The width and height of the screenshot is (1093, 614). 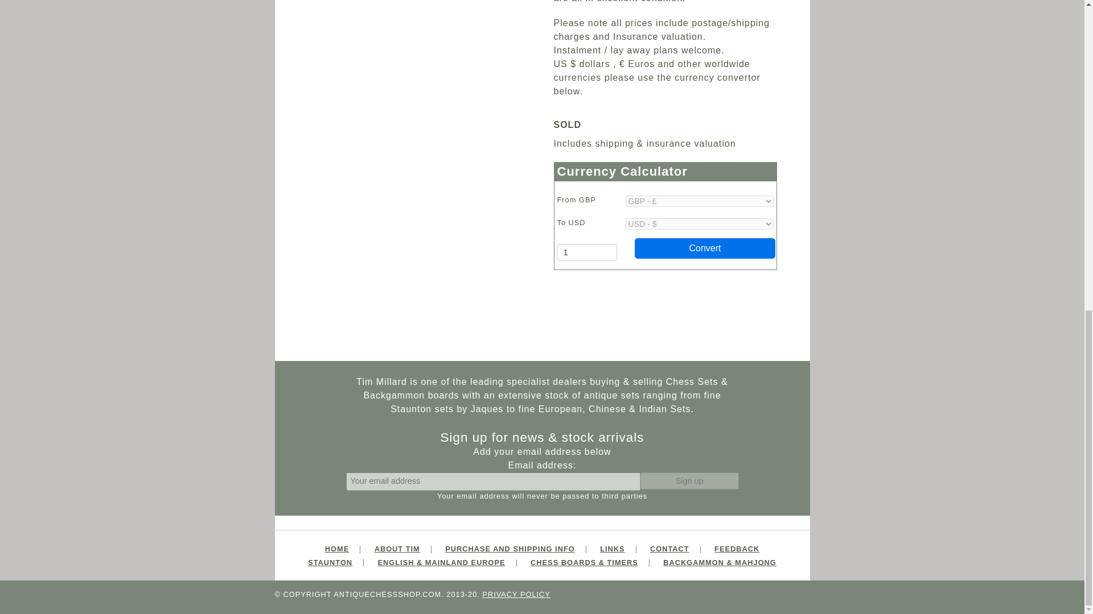 I want to click on ABOUT TIM, so click(x=397, y=549).